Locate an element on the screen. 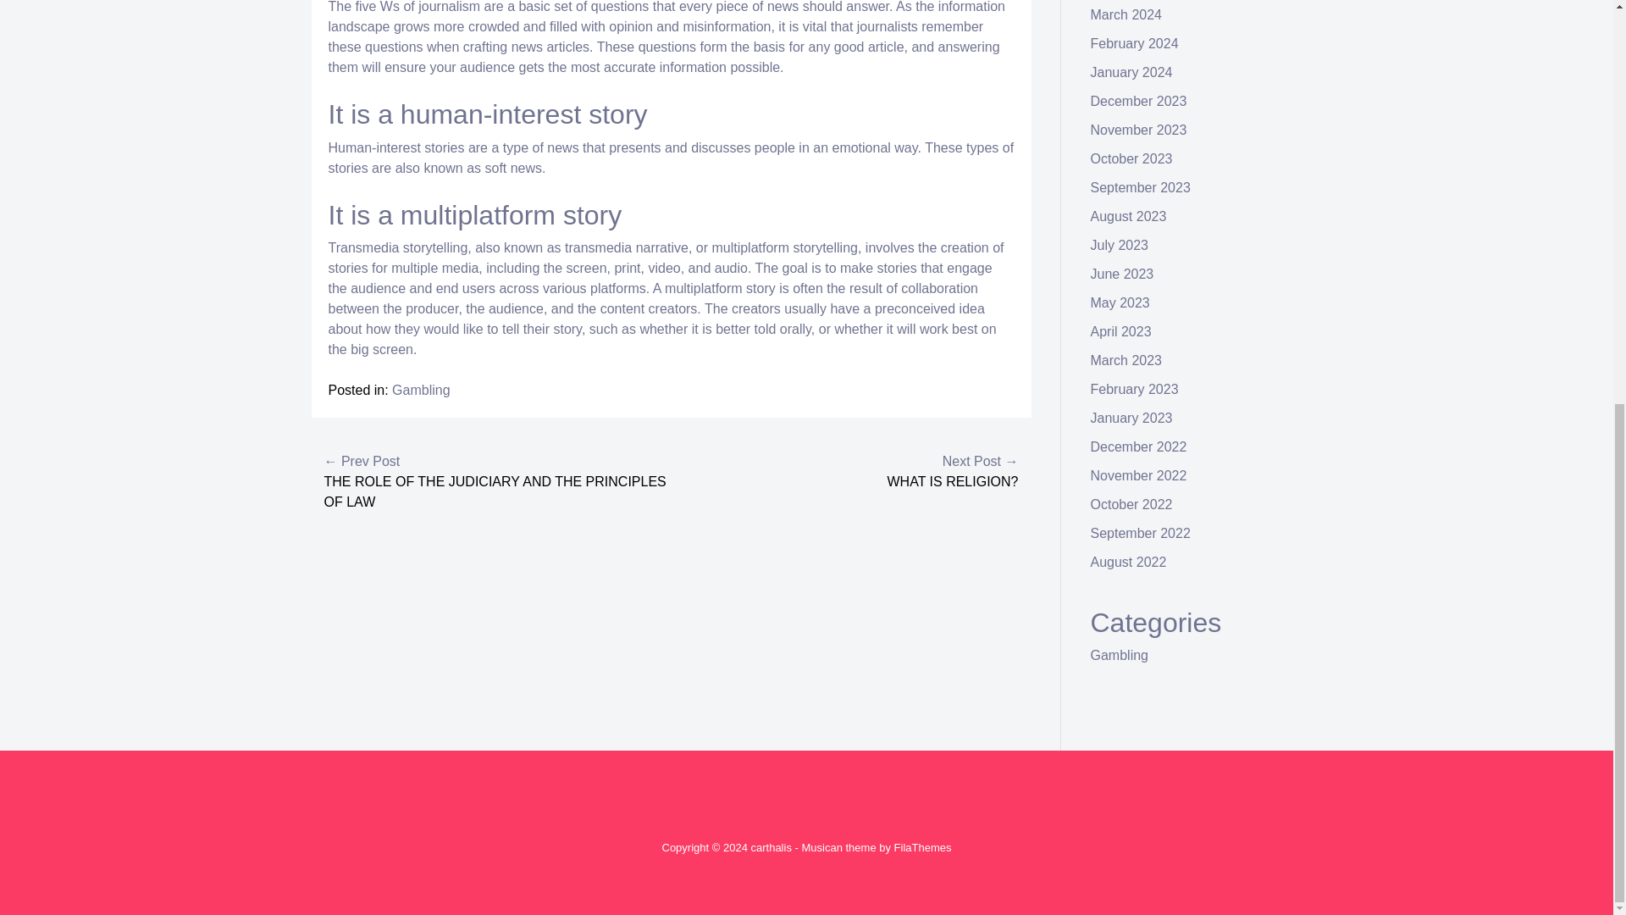  June 2023 is located at coordinates (1123, 274).